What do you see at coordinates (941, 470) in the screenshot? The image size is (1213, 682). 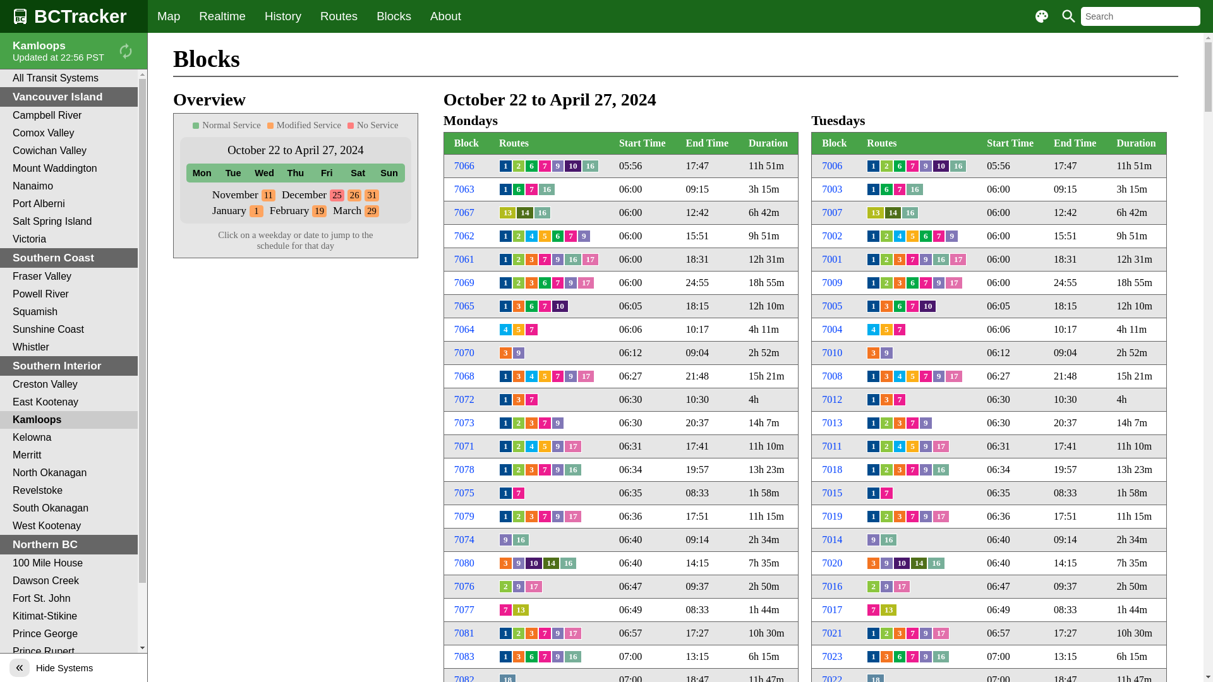 I see `16` at bounding box center [941, 470].